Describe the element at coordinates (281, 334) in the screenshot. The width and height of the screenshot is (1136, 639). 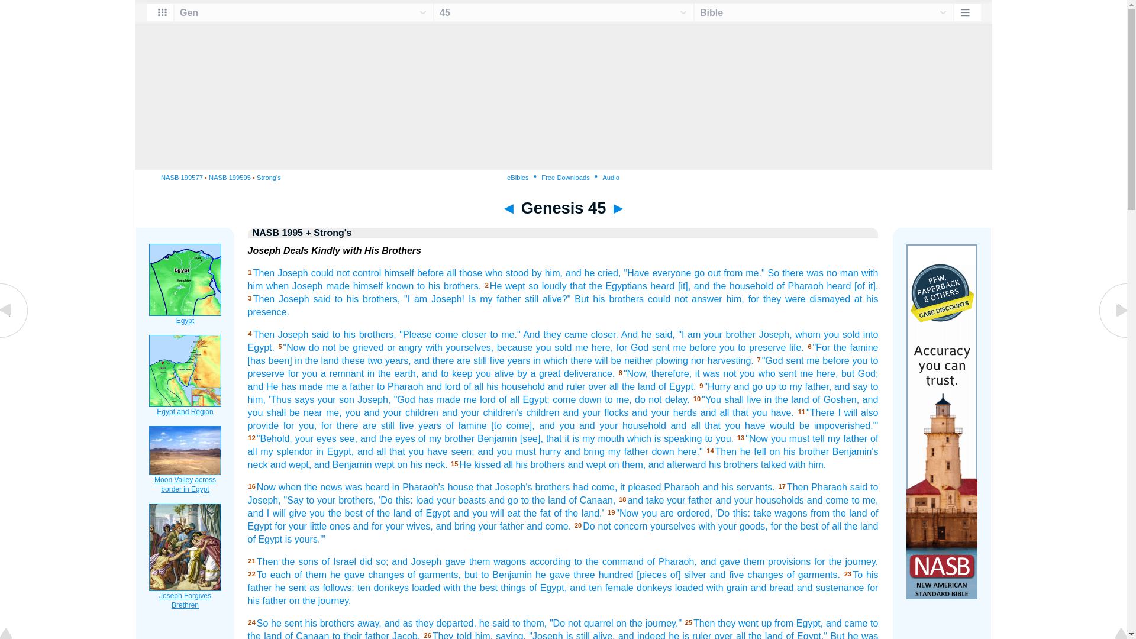
I see `Then Joseph` at that location.